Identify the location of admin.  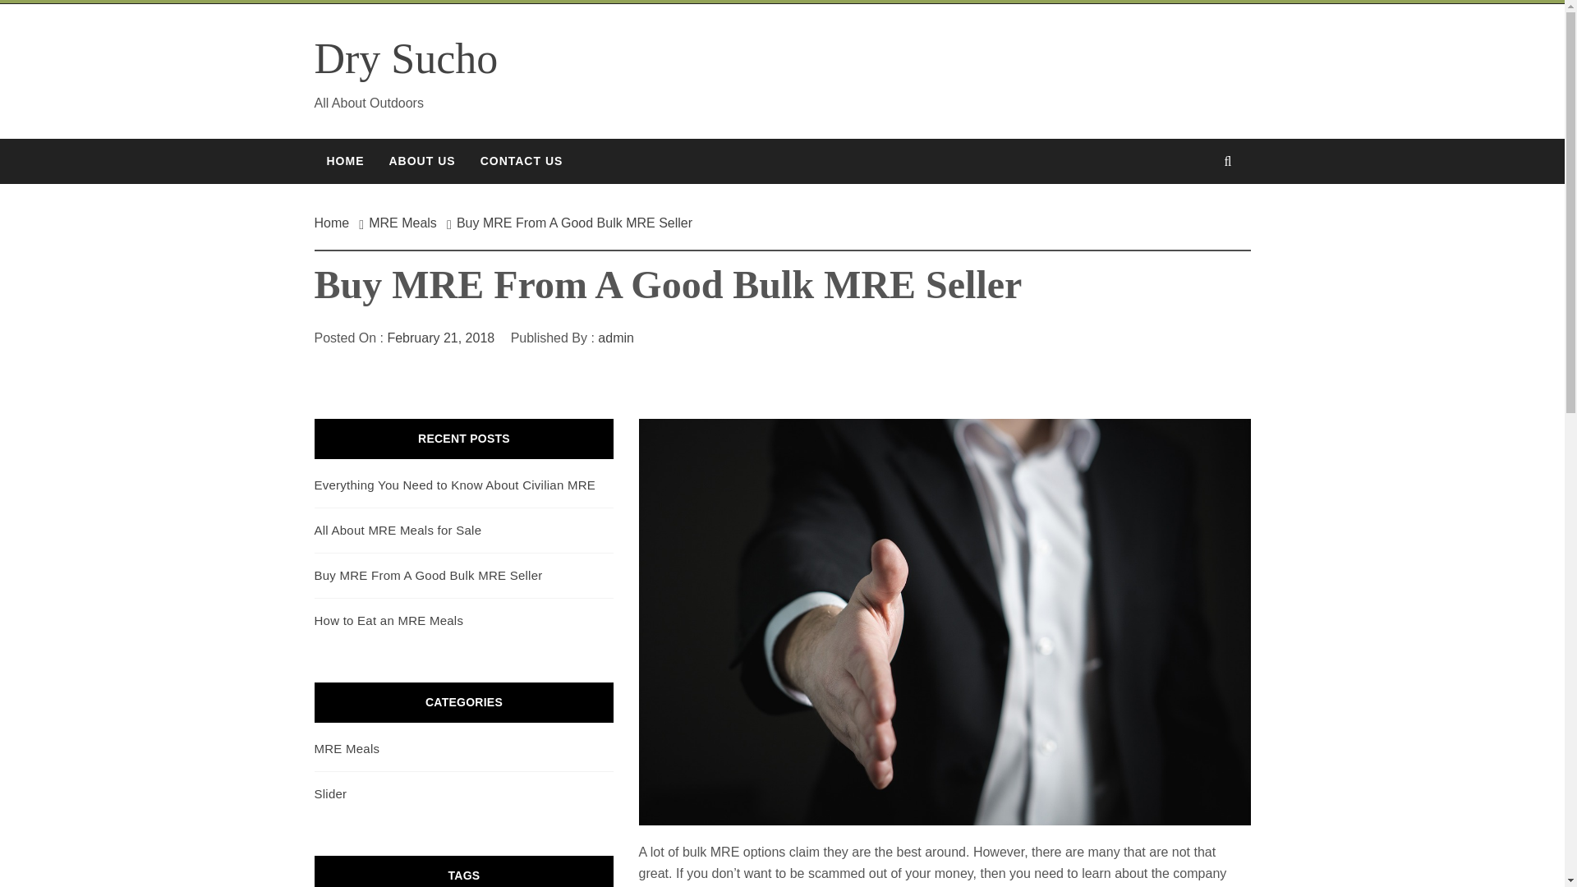
(615, 338).